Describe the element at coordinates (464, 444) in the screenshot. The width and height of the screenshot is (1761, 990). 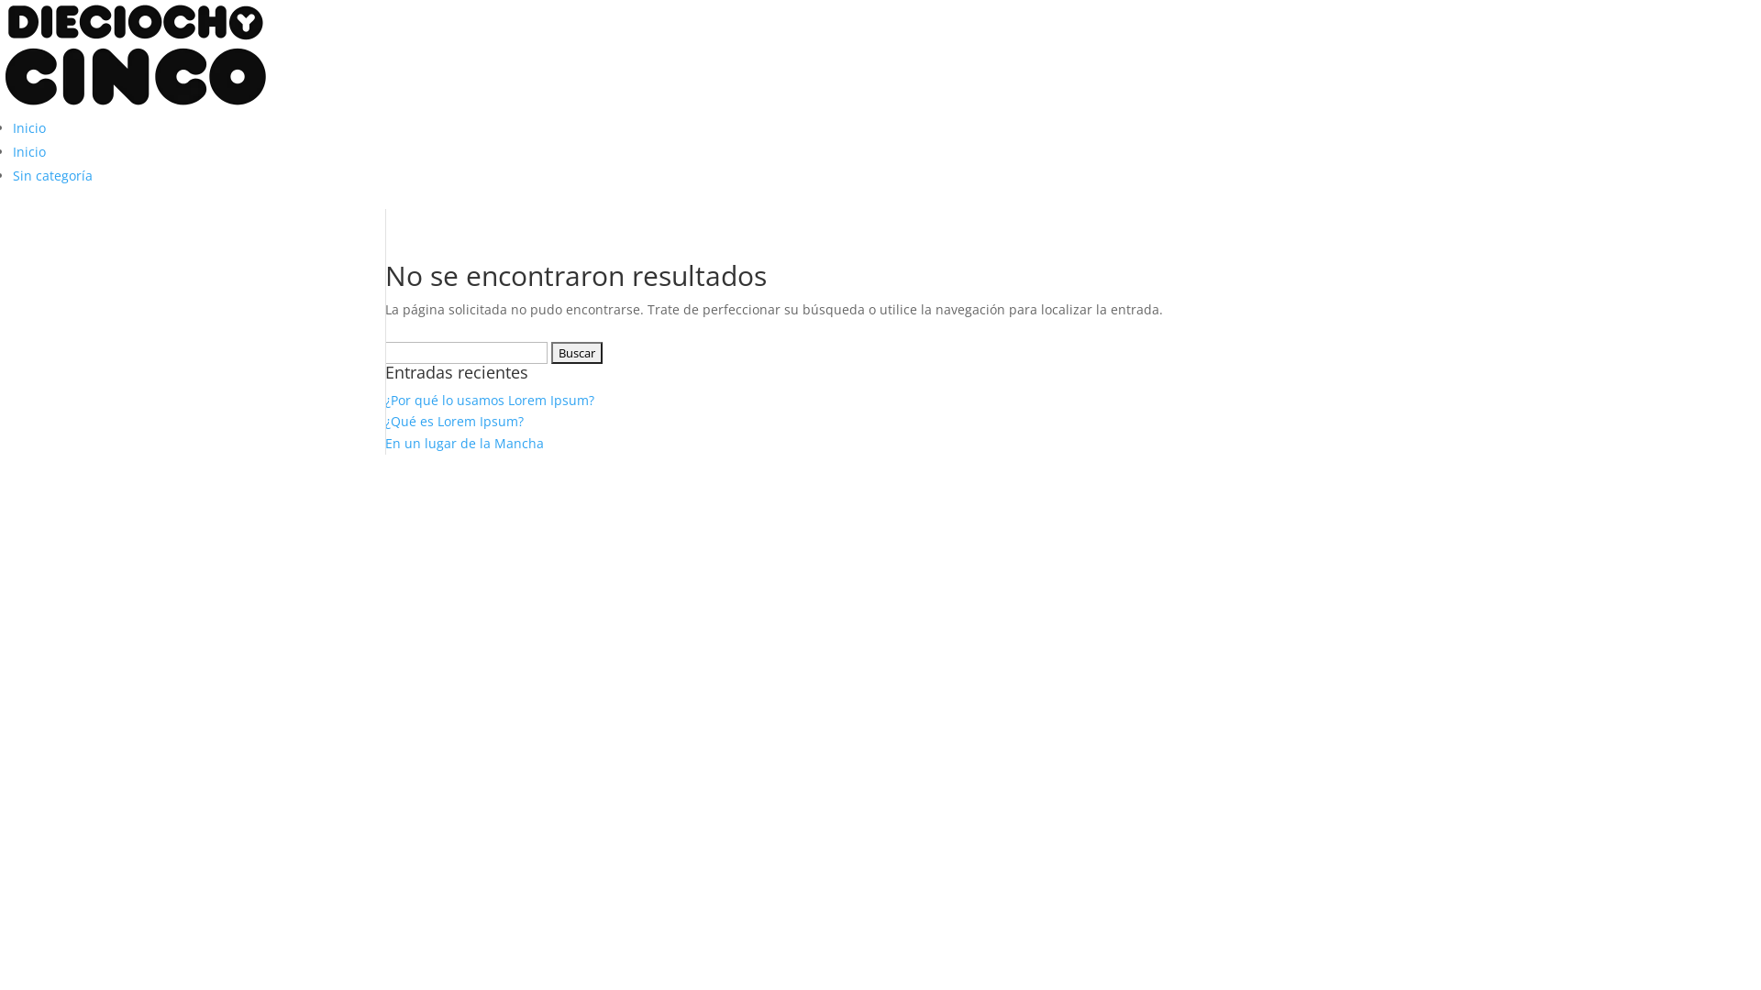
I see `En un lugar de la Mancha` at that location.